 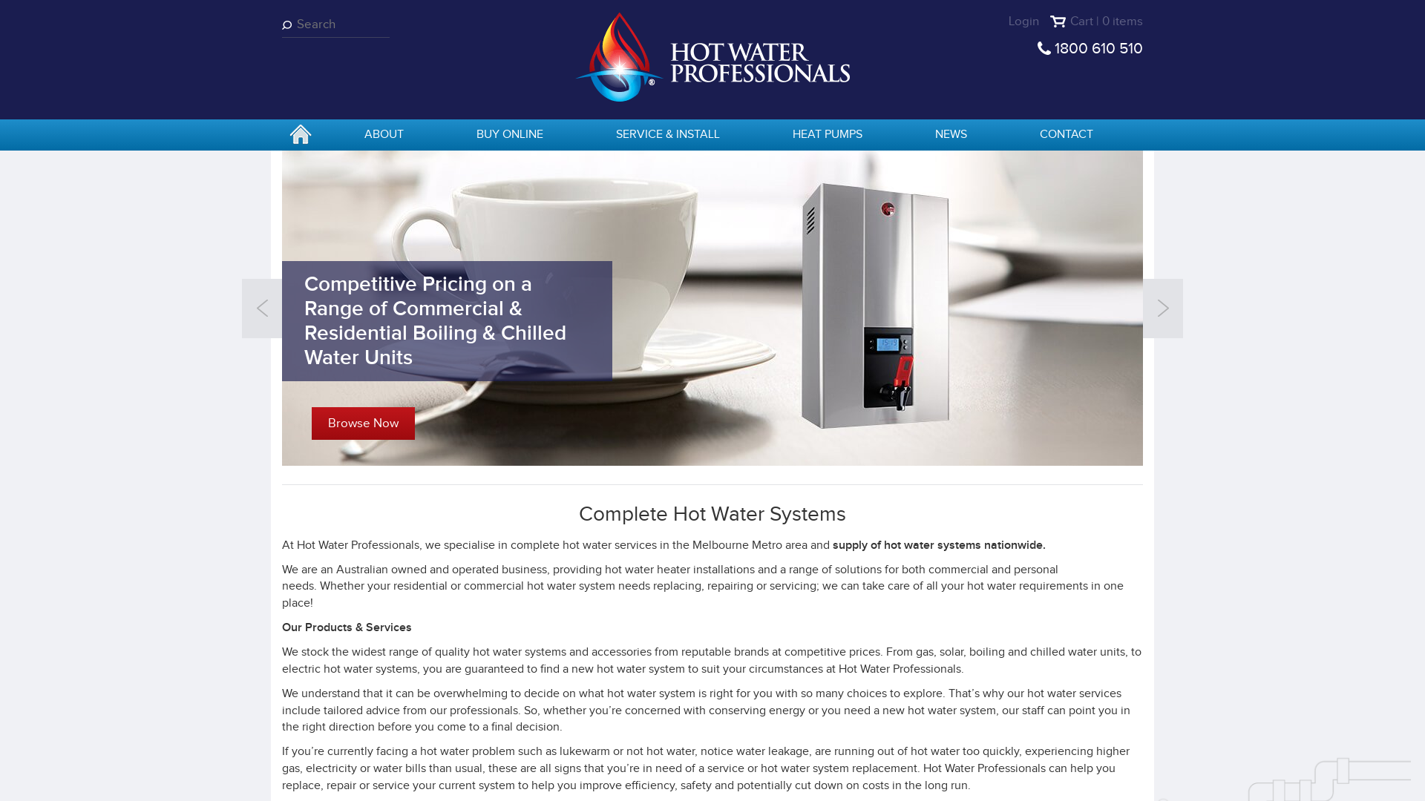 I want to click on 1800 610 510, so click(x=1098, y=49).